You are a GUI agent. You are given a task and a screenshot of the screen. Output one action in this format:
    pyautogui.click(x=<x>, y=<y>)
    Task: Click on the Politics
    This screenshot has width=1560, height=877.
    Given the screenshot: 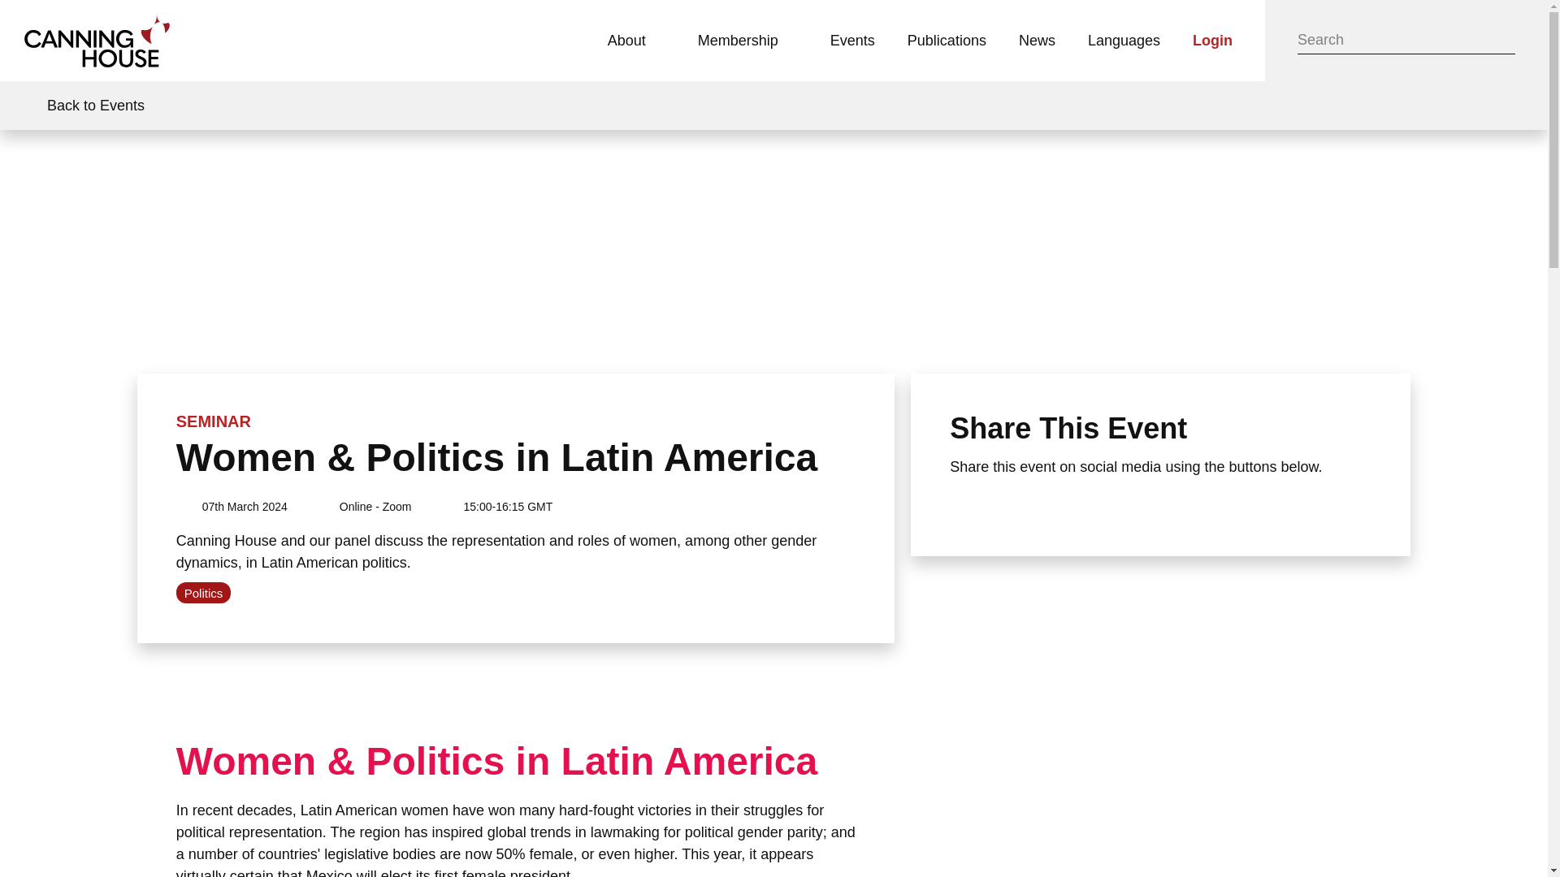 What is the action you would take?
    pyautogui.click(x=203, y=593)
    